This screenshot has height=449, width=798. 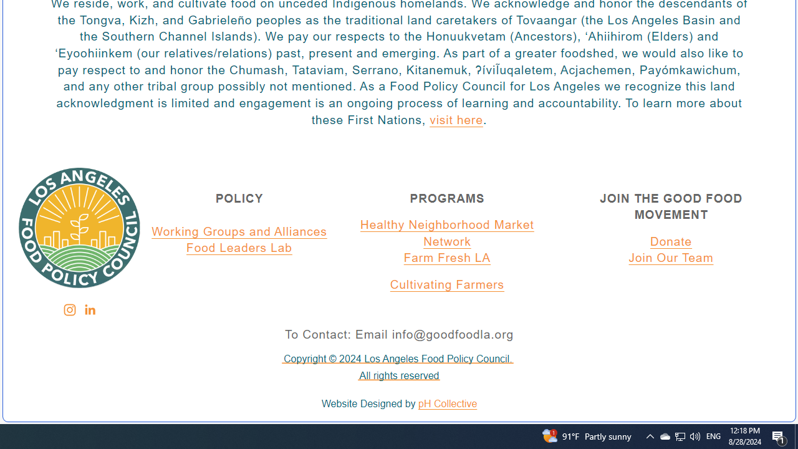 I want to click on Instagram, so click(x=69, y=310).